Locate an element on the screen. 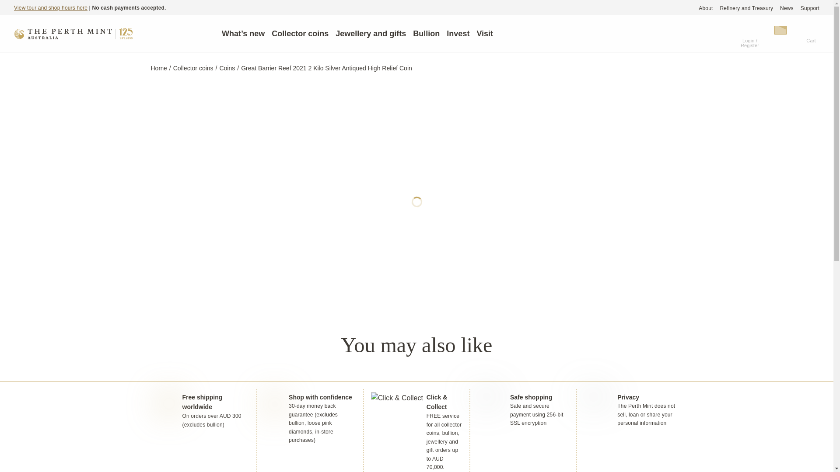 The image size is (840, 472). Refinery and Treasury is located at coordinates (746, 8).